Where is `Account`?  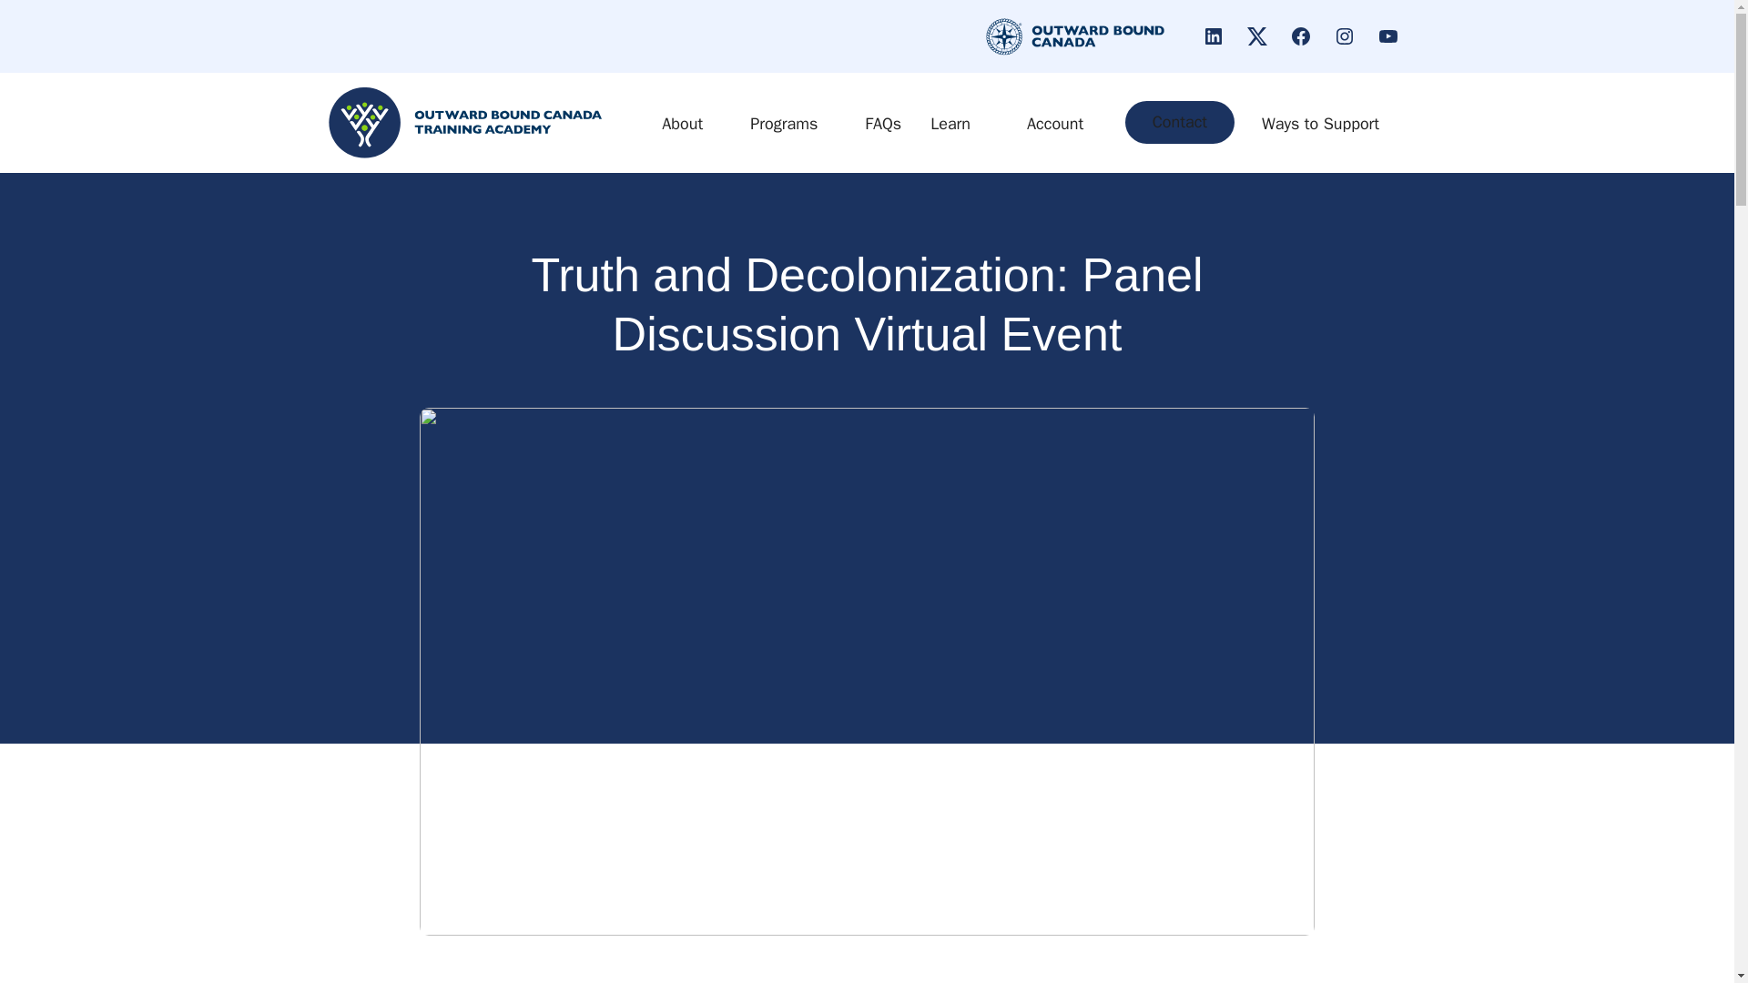
Account is located at coordinates (1062, 124).